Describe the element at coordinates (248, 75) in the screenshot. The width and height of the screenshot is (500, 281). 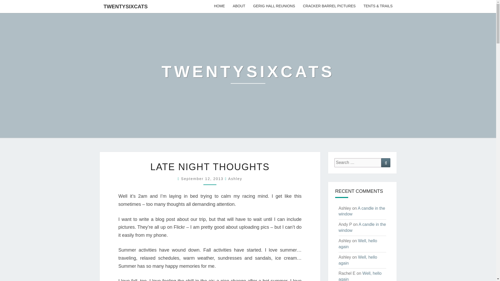
I see `TWENTYSIXCATS` at that location.